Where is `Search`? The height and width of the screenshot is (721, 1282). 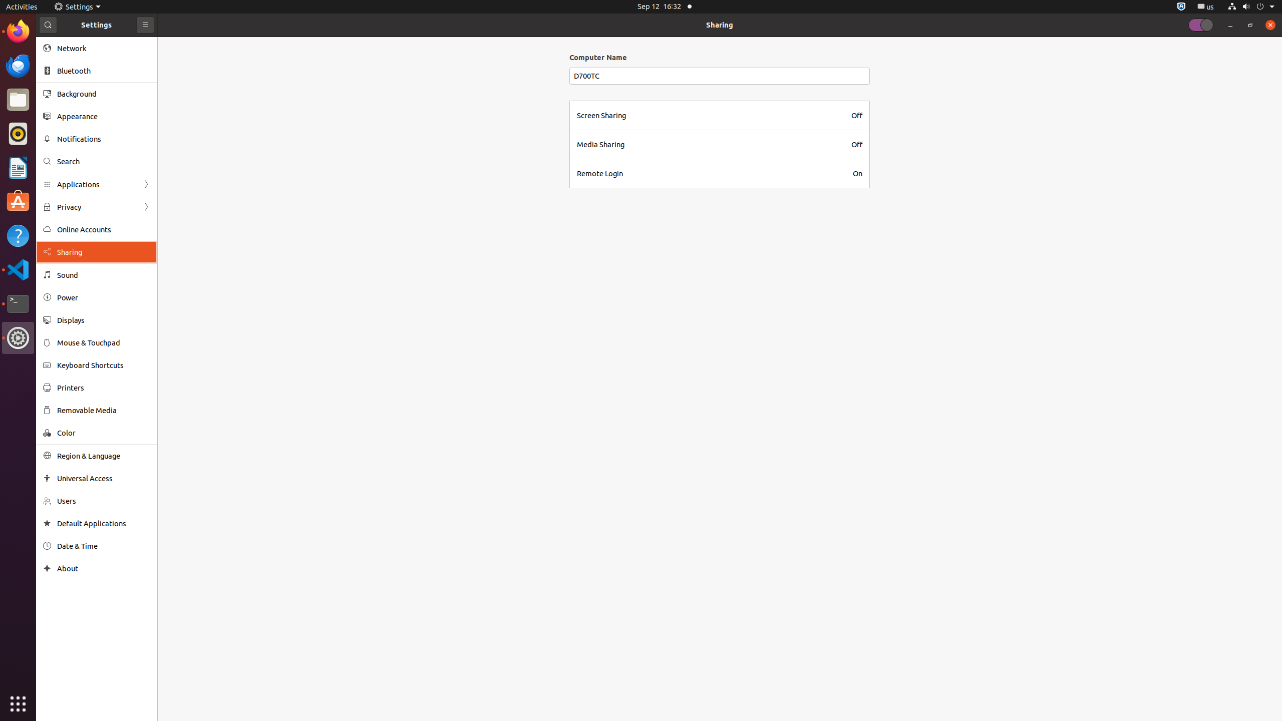
Search is located at coordinates (104, 161).